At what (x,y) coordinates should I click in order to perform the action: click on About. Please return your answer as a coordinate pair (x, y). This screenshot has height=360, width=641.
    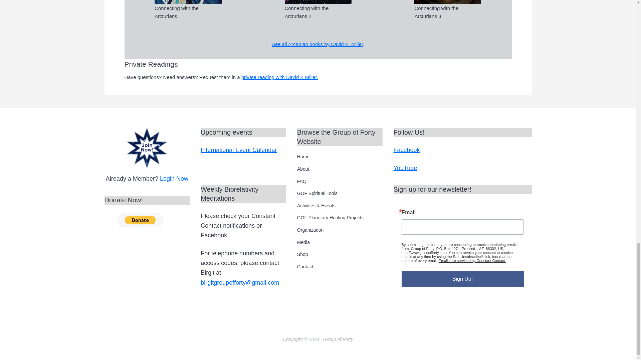
    Looking at the image, I should click on (340, 169).